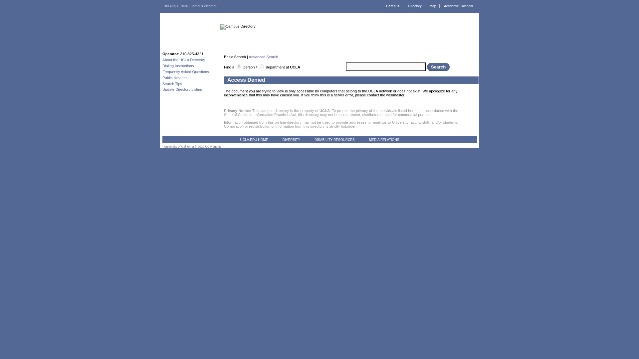 The width and height of the screenshot is (639, 359). I want to click on department, so click(262, 66).